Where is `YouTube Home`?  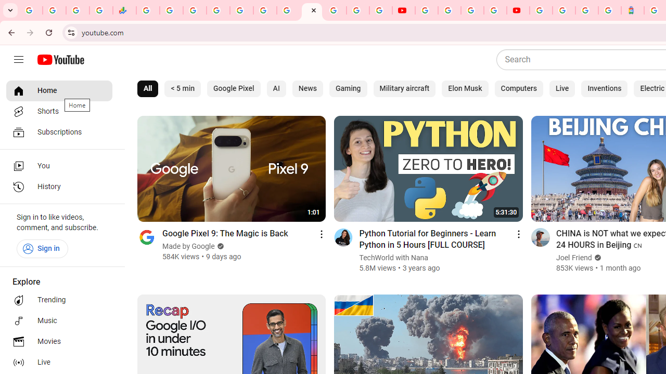 YouTube Home is located at coordinates (60, 60).